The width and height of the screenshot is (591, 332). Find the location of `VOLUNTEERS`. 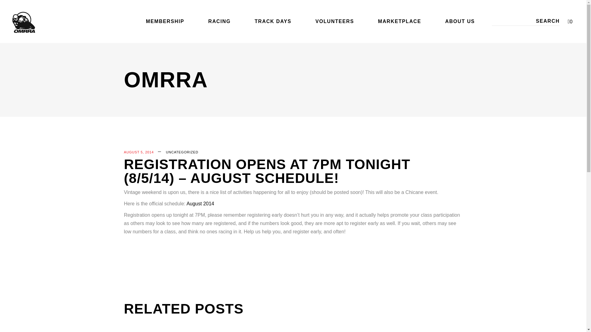

VOLUNTEERS is located at coordinates (335, 22).